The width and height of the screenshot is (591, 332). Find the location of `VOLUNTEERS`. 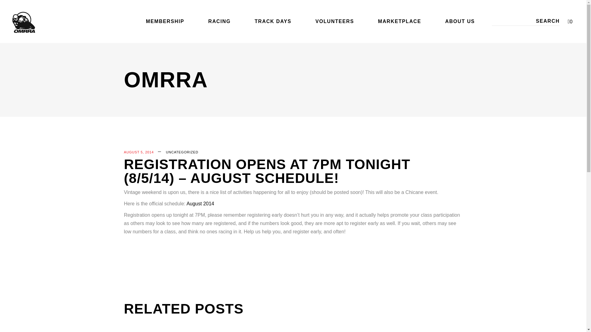

VOLUNTEERS is located at coordinates (335, 22).